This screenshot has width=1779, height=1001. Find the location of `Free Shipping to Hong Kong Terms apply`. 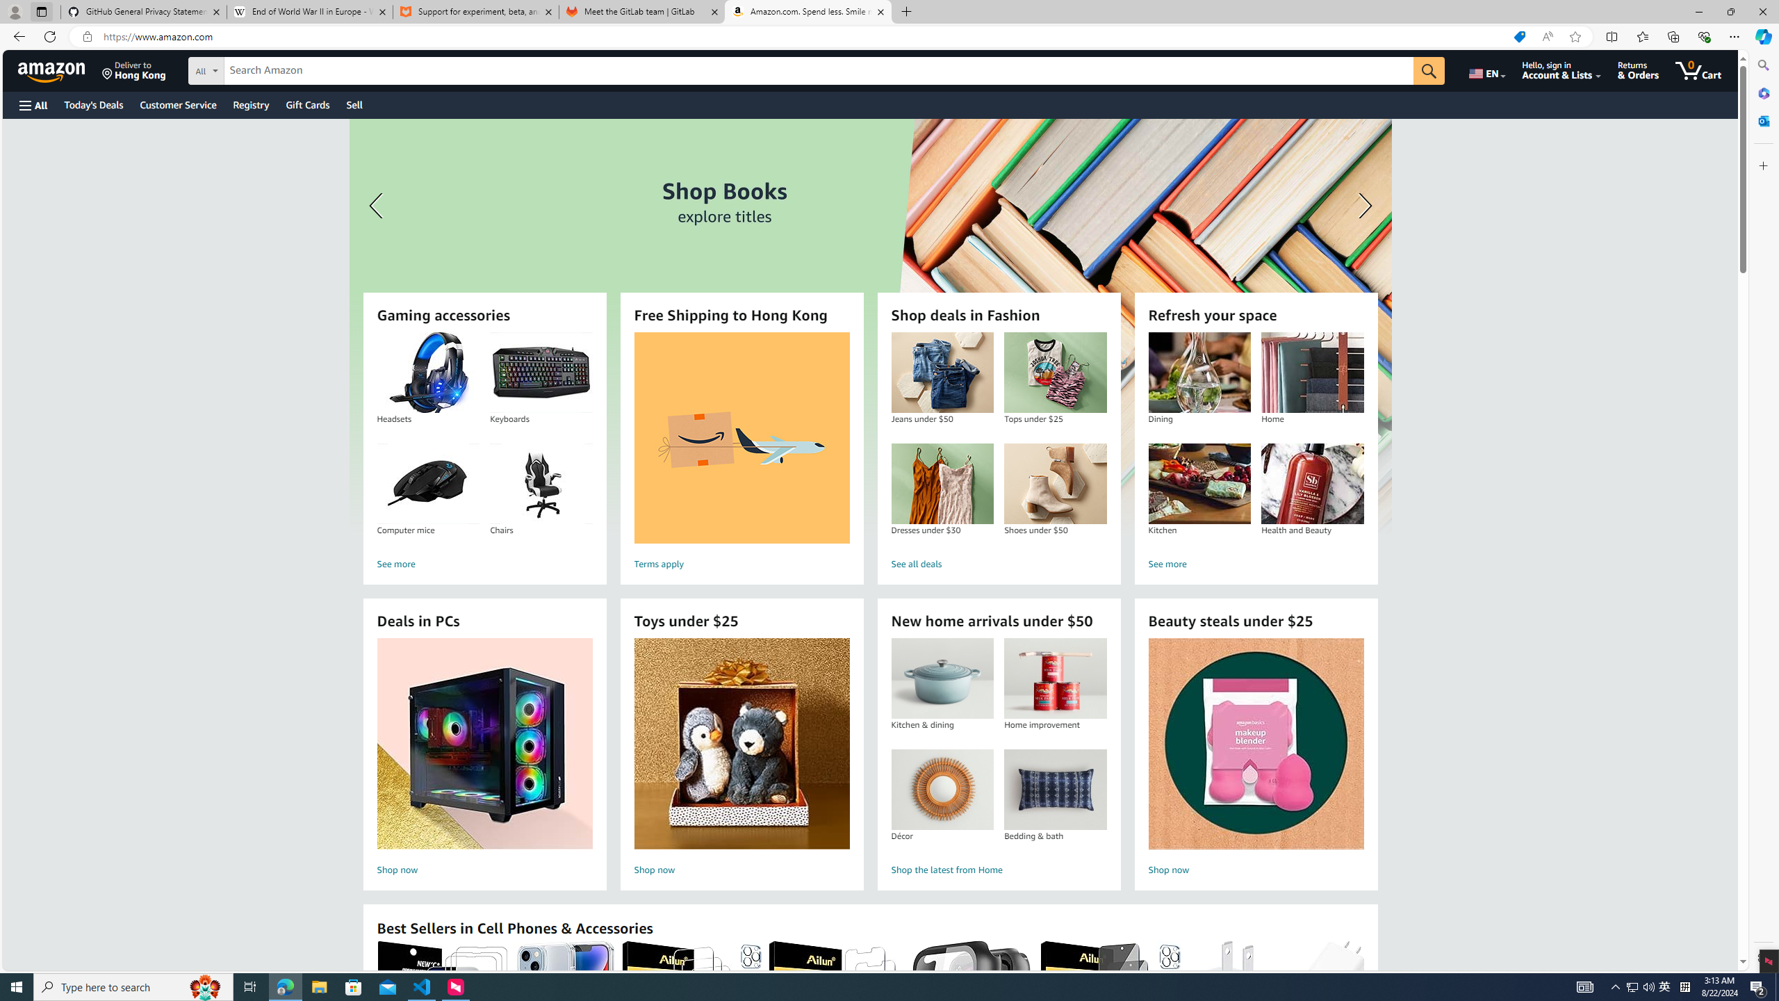

Free Shipping to Hong Kong Terms apply is located at coordinates (741, 453).